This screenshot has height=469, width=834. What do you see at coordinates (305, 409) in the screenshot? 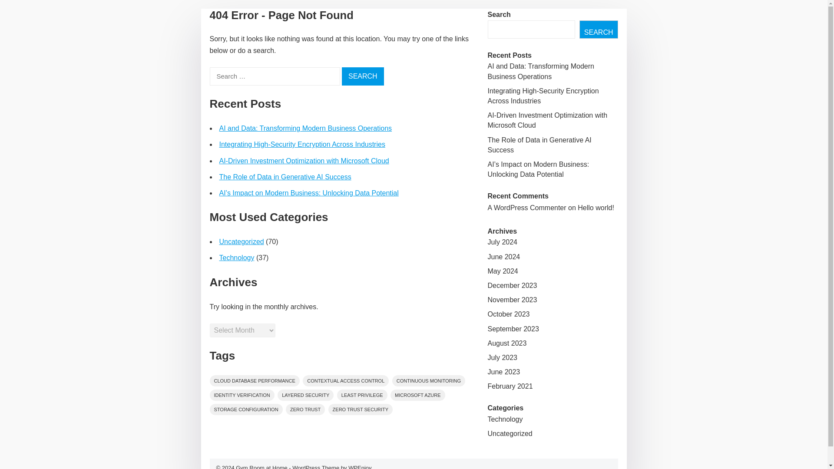
I see `ZERO TRUST` at bounding box center [305, 409].